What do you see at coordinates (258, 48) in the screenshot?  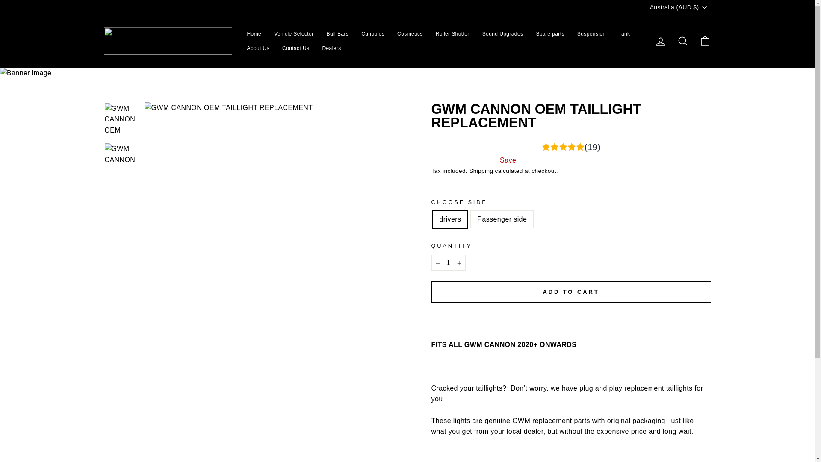 I see `About Us` at bounding box center [258, 48].